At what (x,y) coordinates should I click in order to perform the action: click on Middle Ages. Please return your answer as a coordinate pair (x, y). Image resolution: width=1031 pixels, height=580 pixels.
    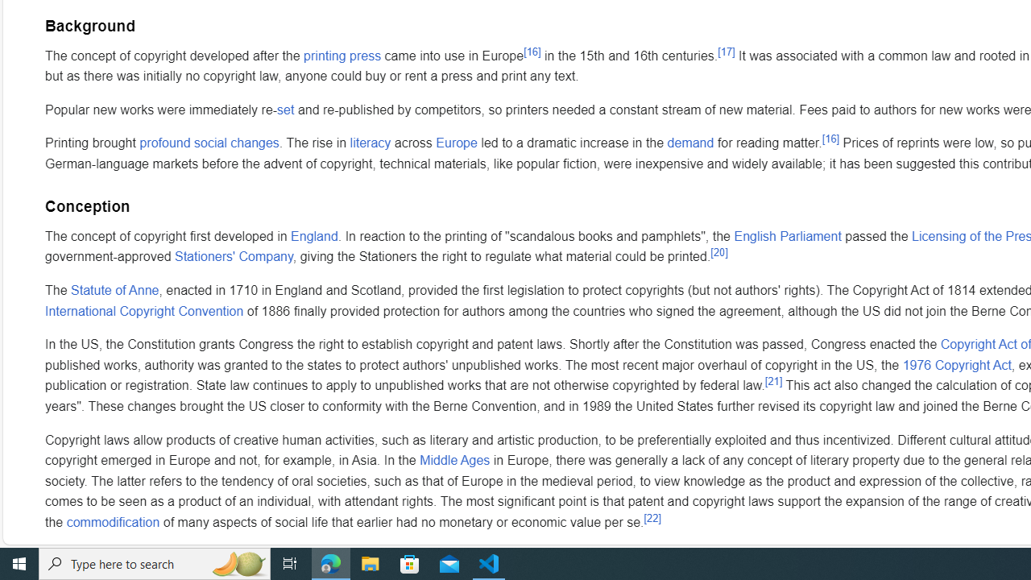
    Looking at the image, I should click on (454, 461).